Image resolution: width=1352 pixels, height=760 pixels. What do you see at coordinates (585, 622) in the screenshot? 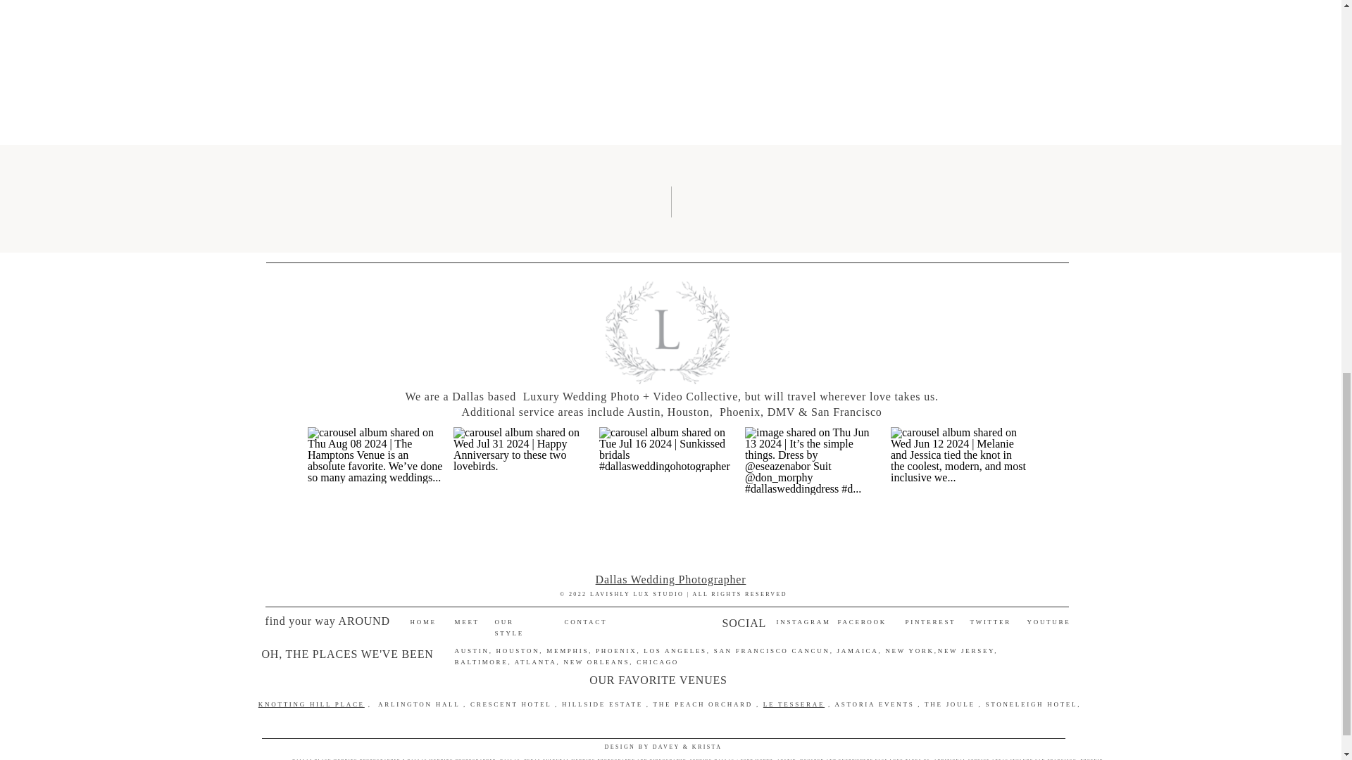
I see `CONTACT` at bounding box center [585, 622].